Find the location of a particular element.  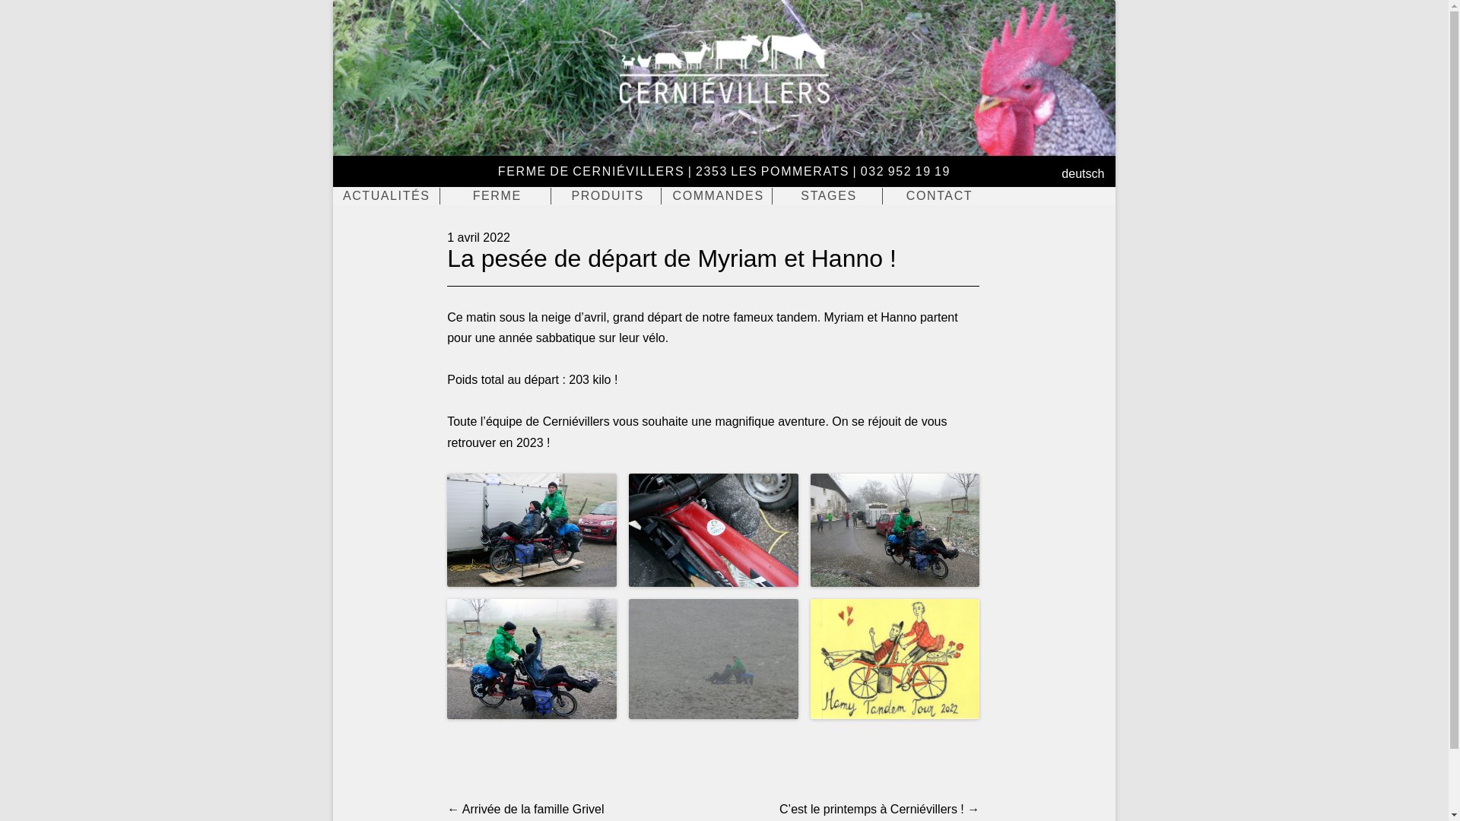

LIENS is located at coordinates (950, 196).